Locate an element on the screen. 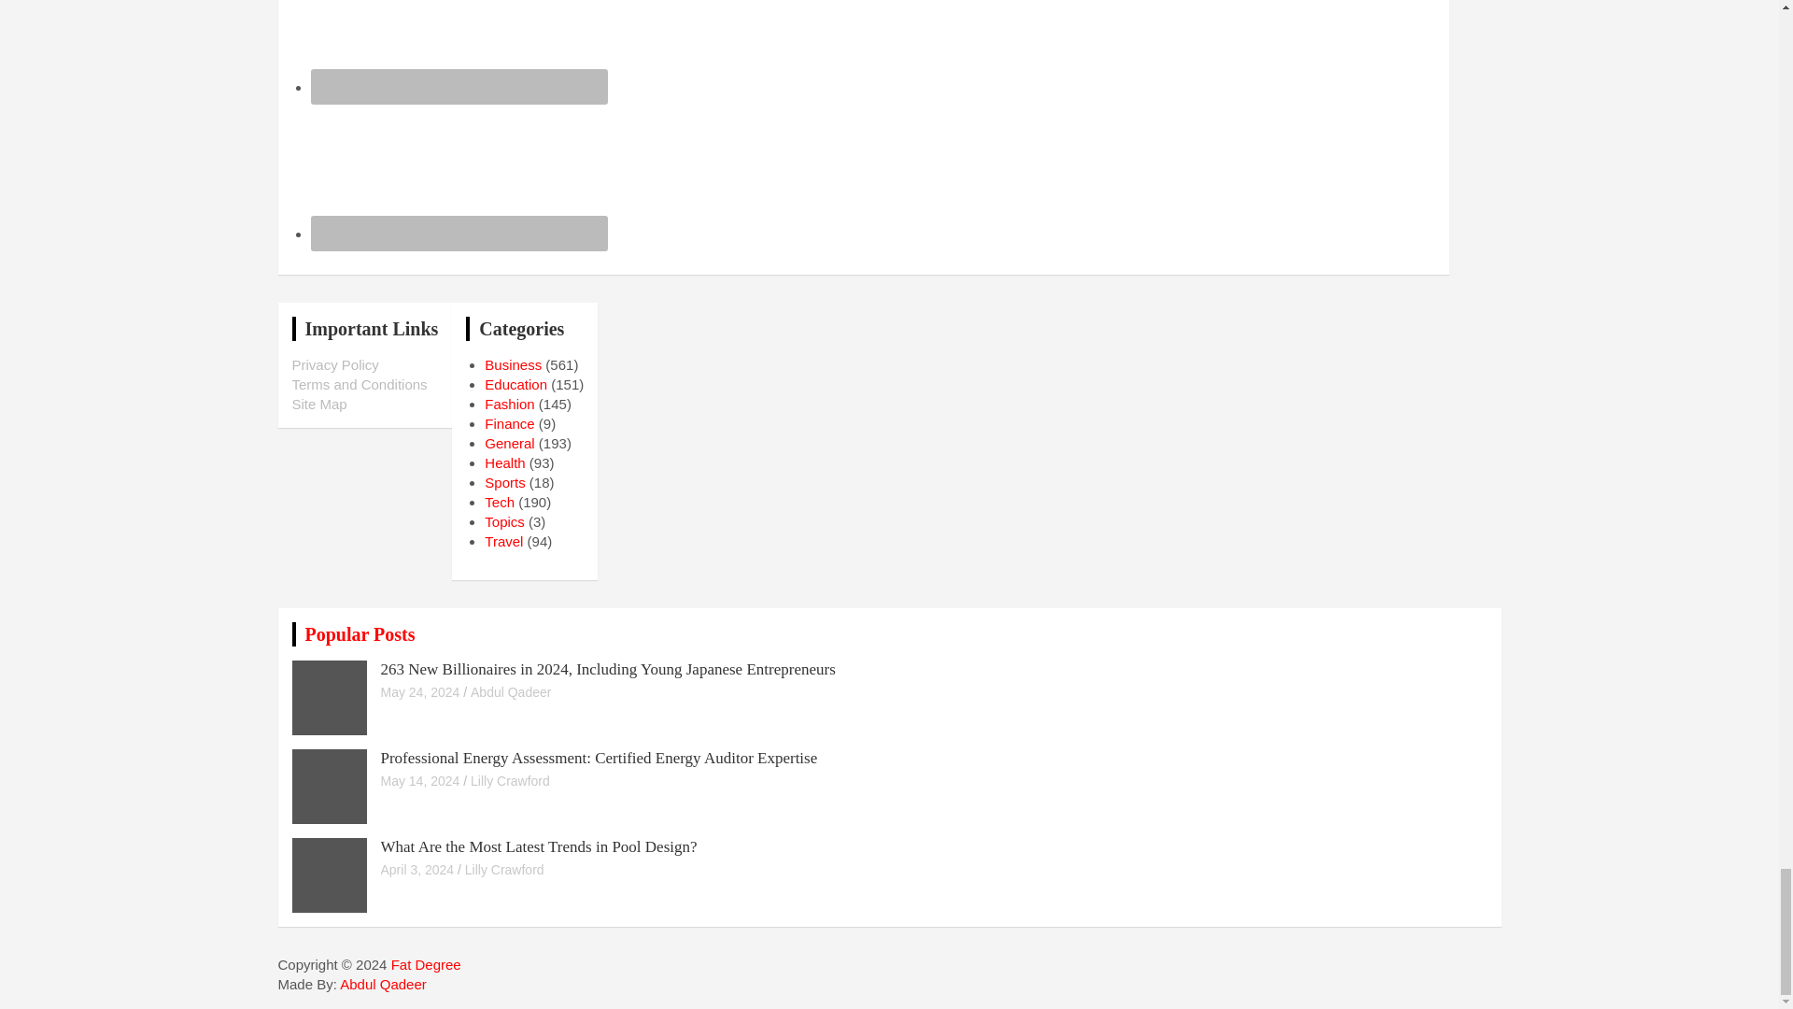 The image size is (1793, 1009). Tumblr is located at coordinates (459, 47).